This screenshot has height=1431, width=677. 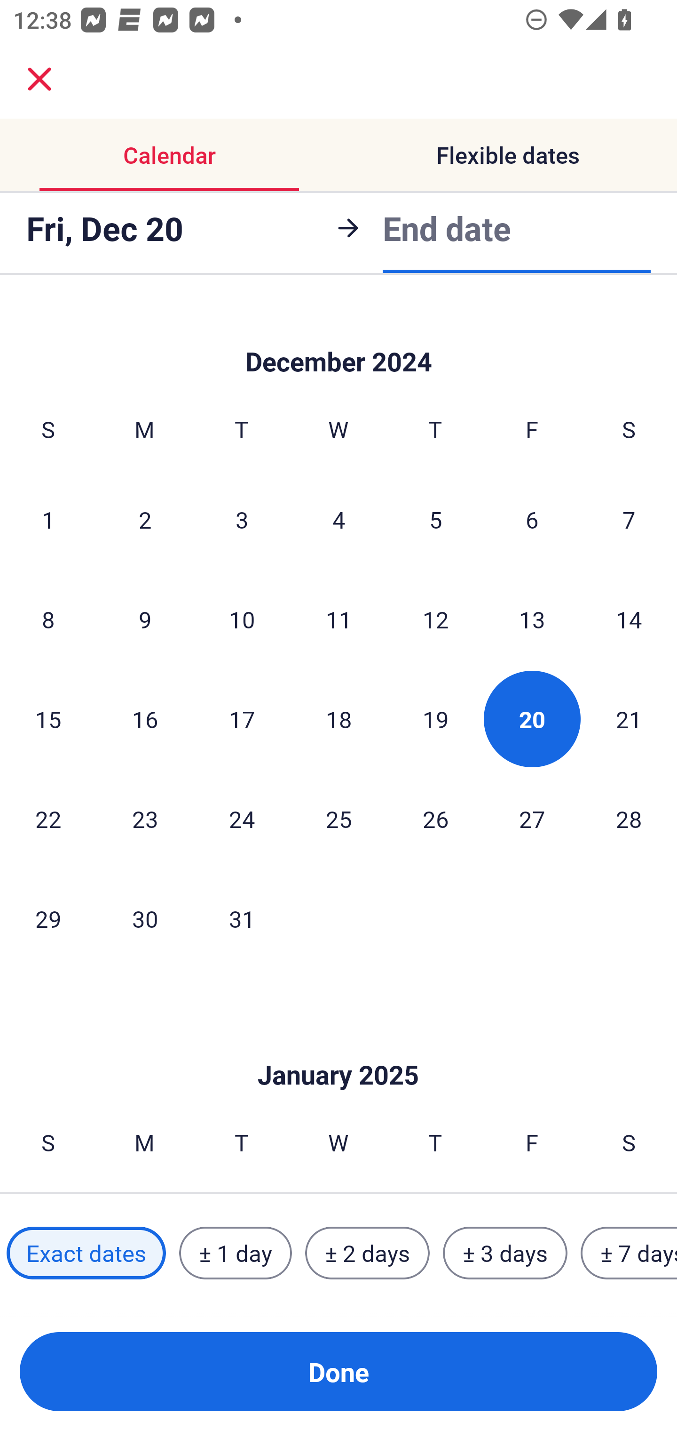 I want to click on 9 Monday, December 9, 2024, so click(x=145, y=619).